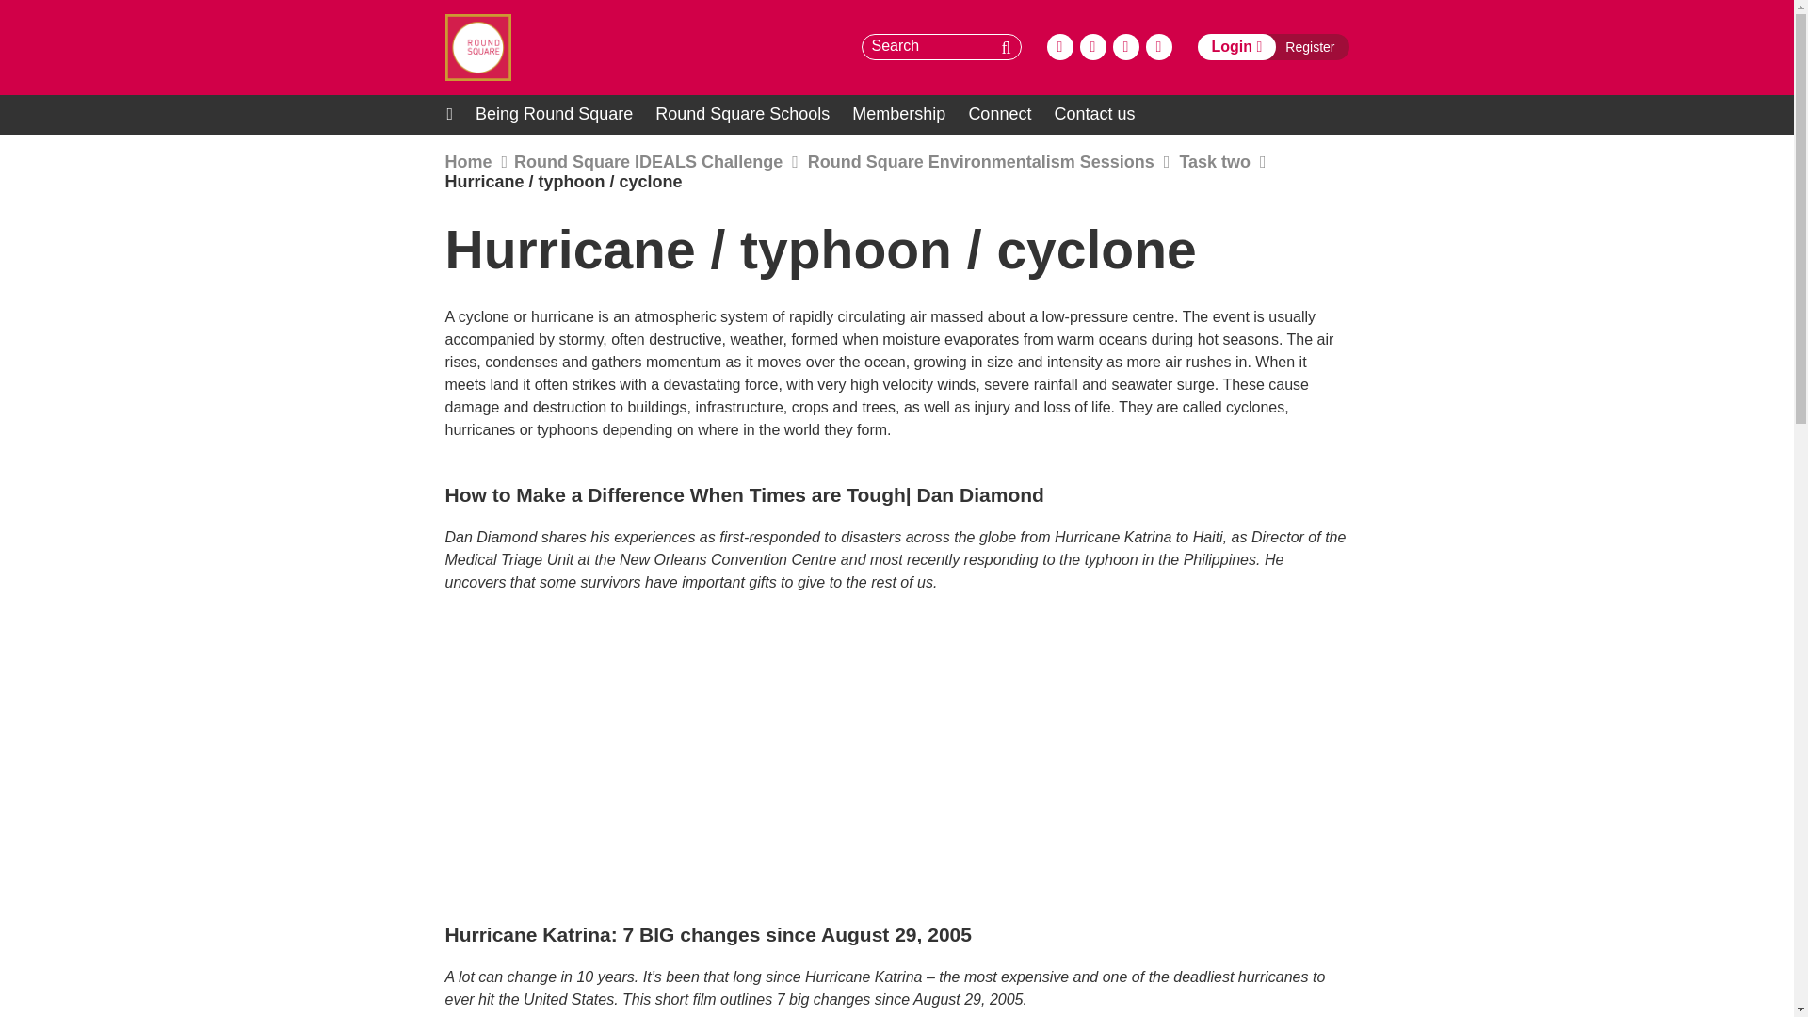 This screenshot has height=1017, width=1808. Describe the element at coordinates (1313, 46) in the screenshot. I see `Register` at that location.